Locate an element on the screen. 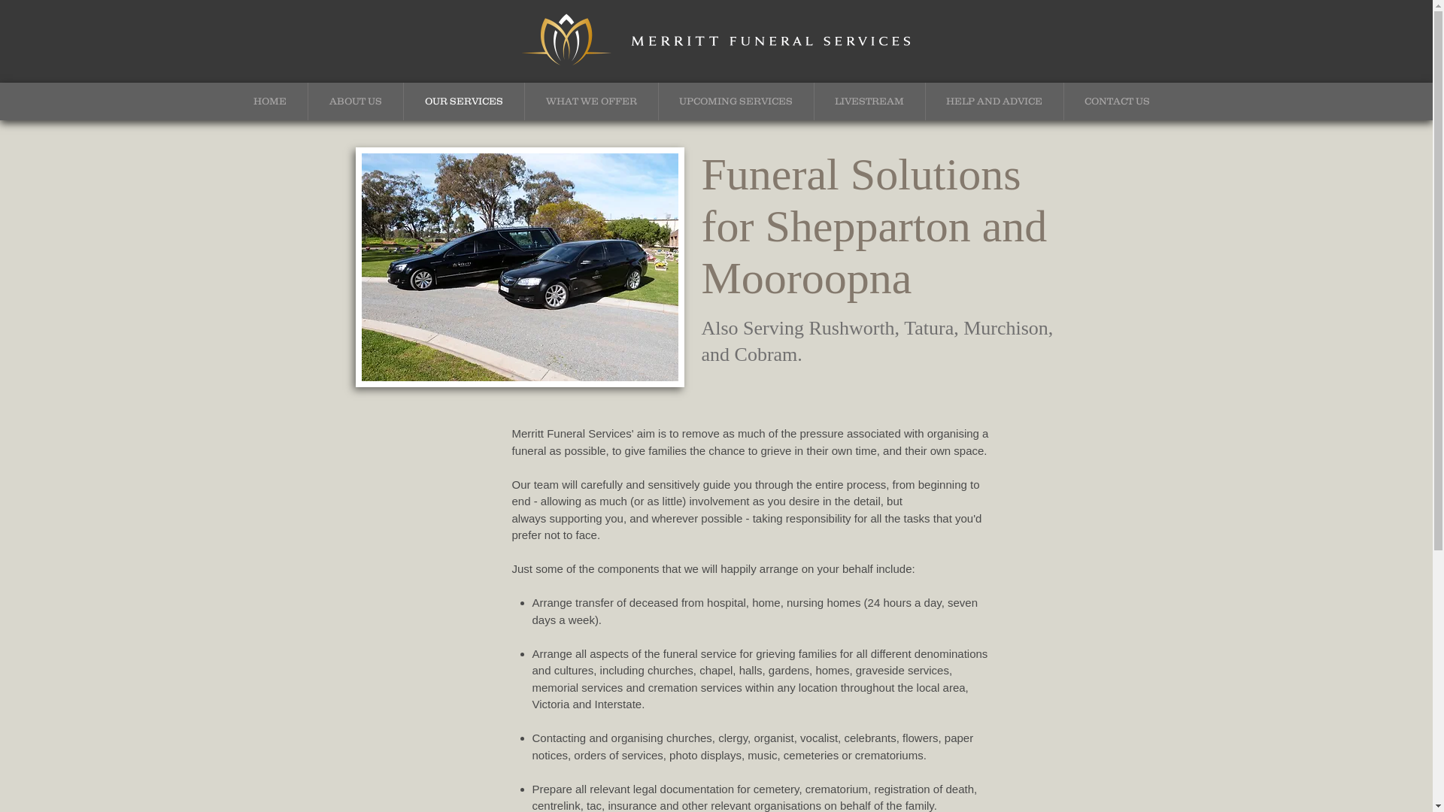 Image resolution: width=1444 pixels, height=812 pixels. LIVESTREAM is located at coordinates (869, 101).